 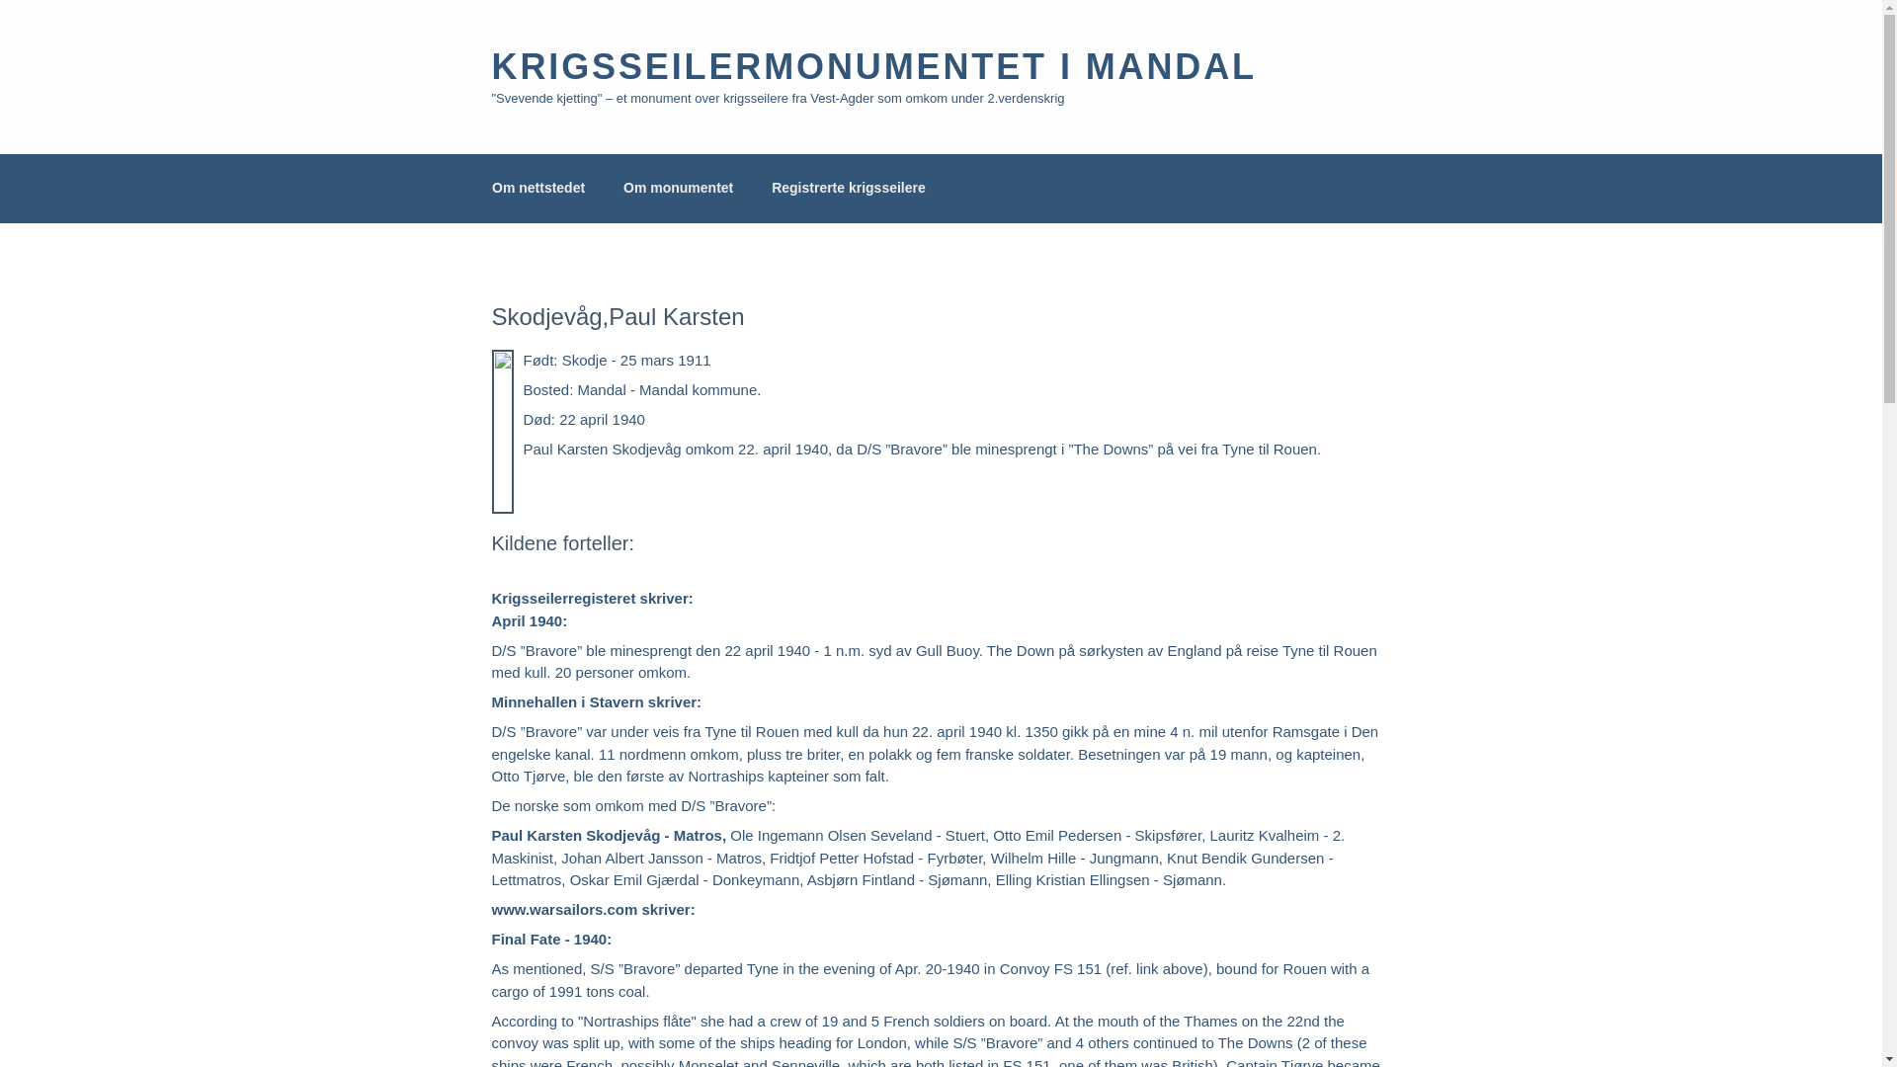 I want to click on Om nettstedet, so click(x=537, y=188).